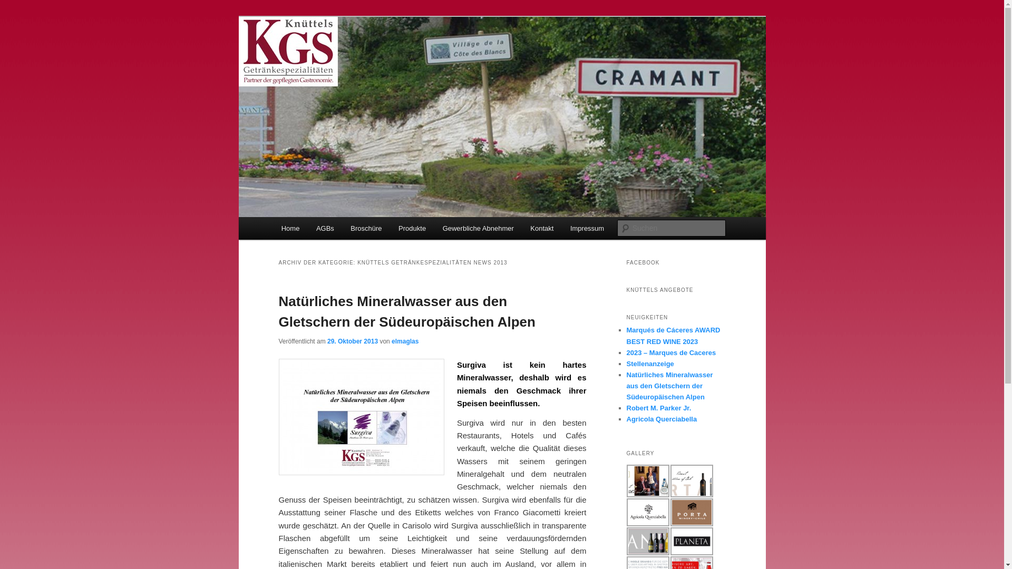 This screenshot has height=569, width=1012. I want to click on KGS, so click(295, 55).